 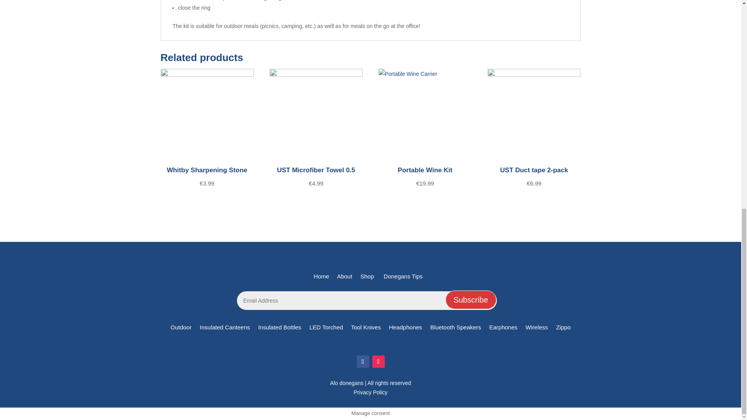 What do you see at coordinates (224, 327) in the screenshot?
I see `Insulated Canteens` at bounding box center [224, 327].